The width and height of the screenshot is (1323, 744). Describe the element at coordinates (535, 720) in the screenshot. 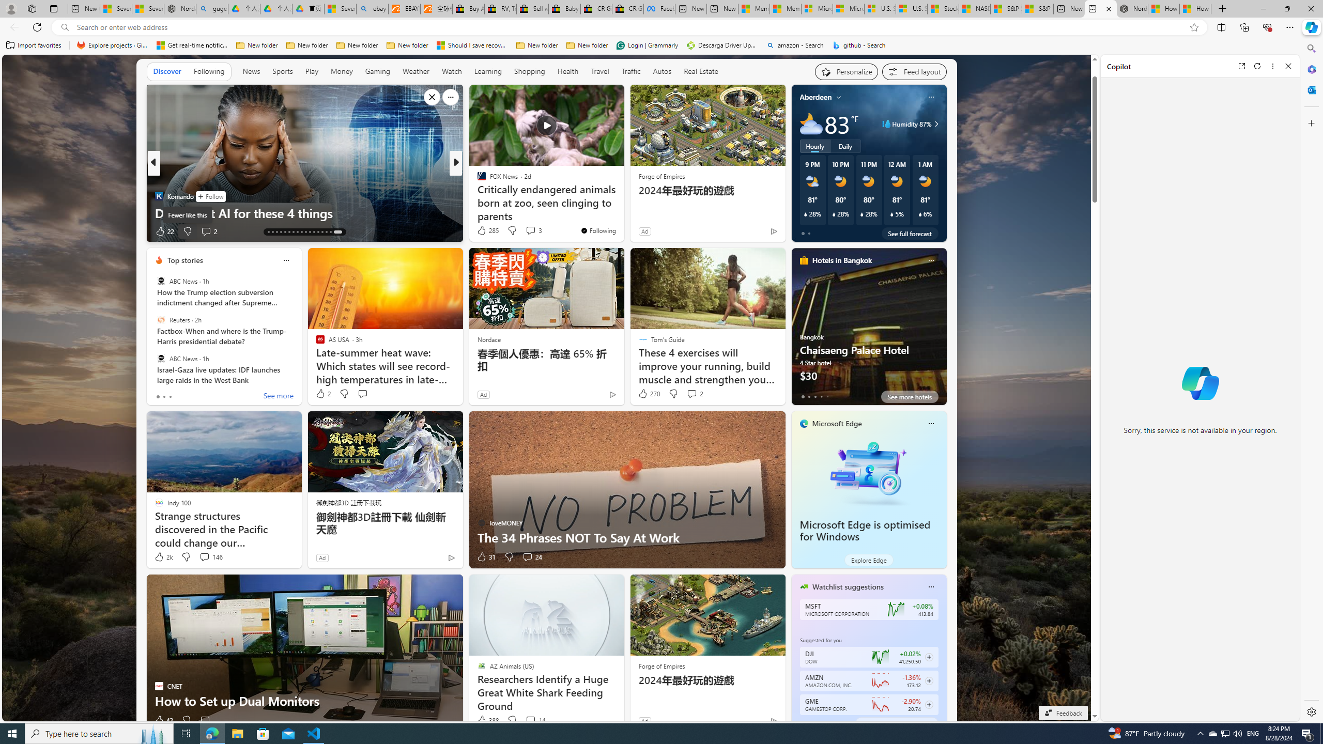

I see `View comments 14 Comment` at that location.